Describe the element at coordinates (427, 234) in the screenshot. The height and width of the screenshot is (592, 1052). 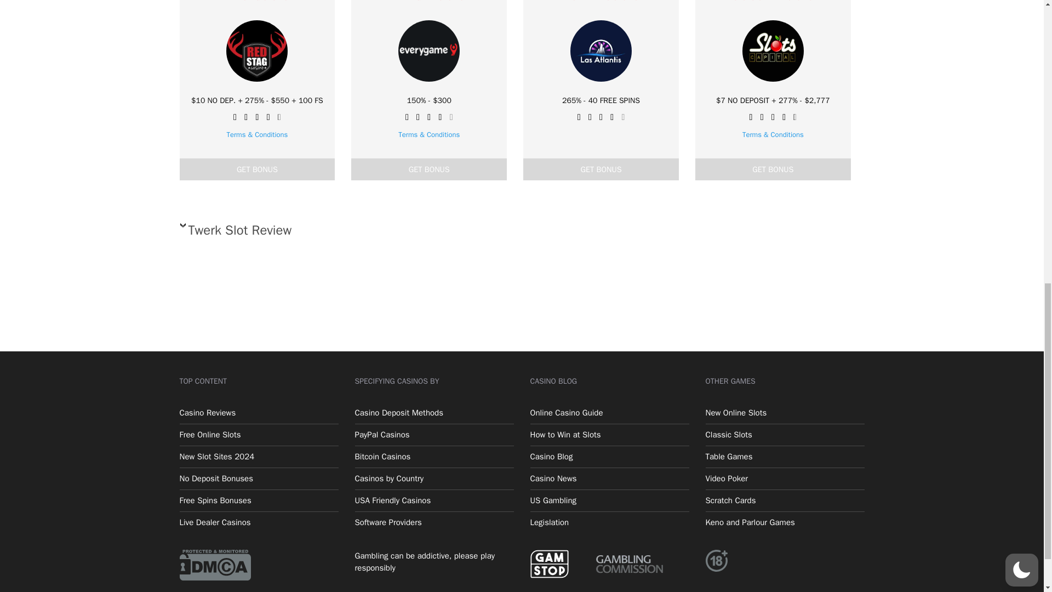
I see `Twerk Slot Review` at that location.